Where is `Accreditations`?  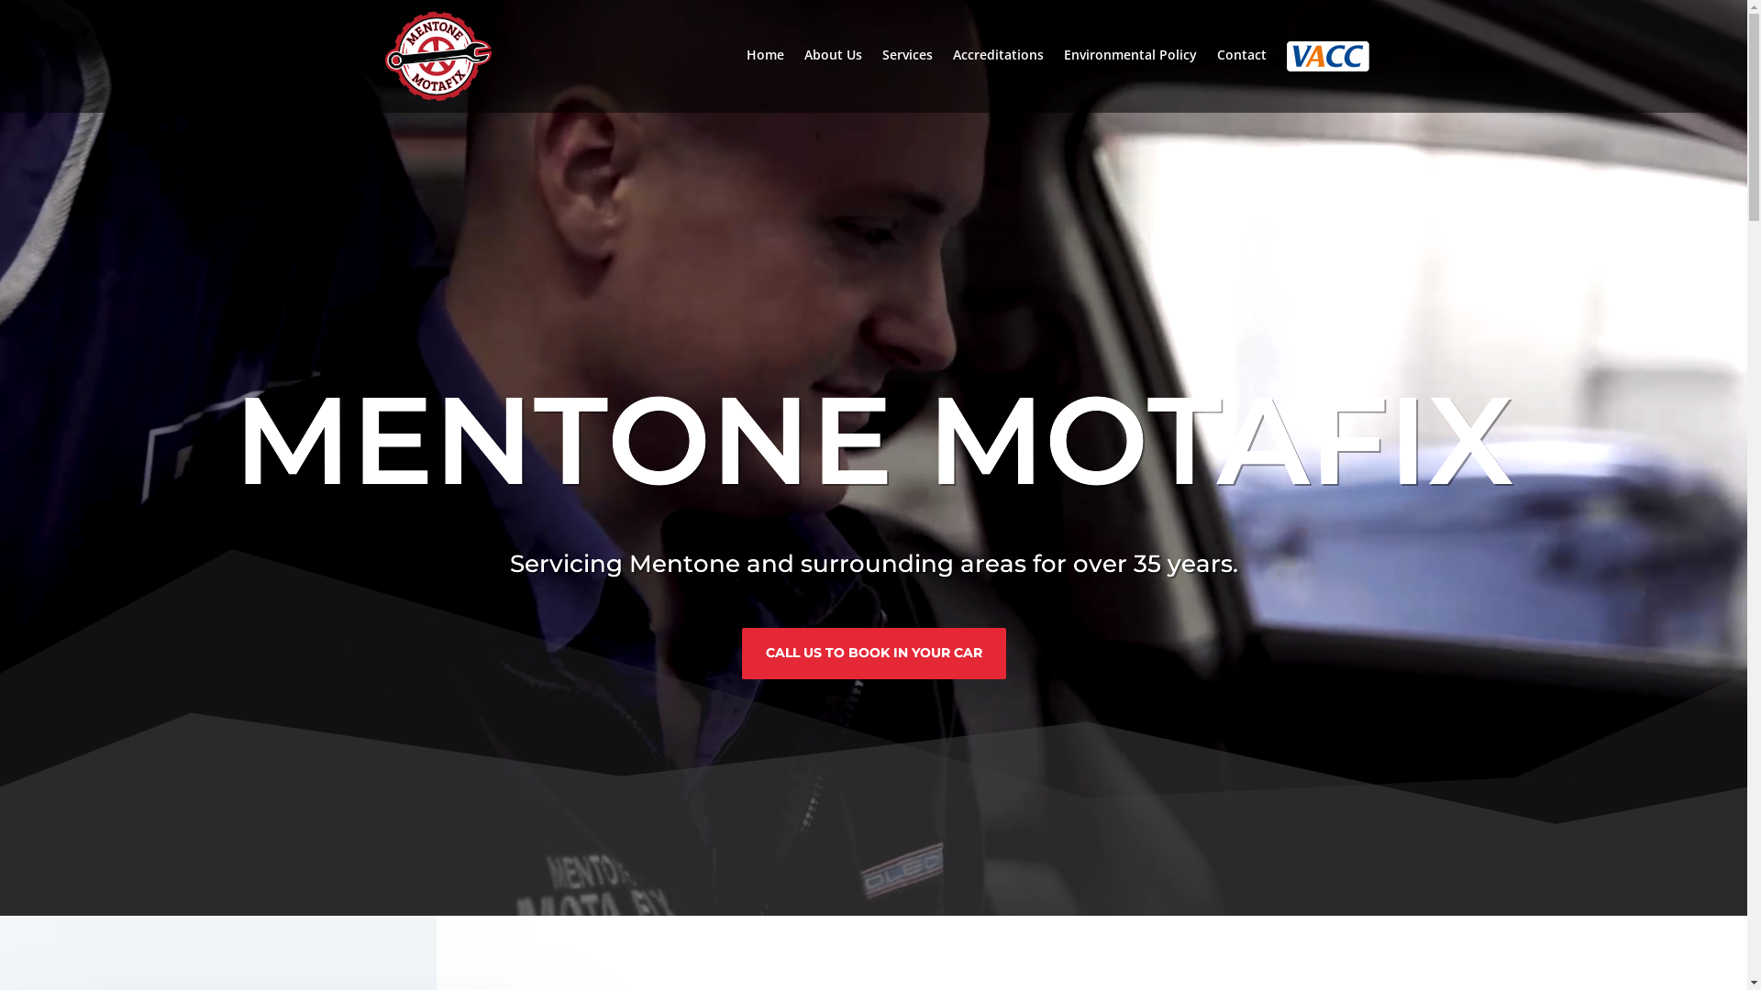
Accreditations is located at coordinates (998, 75).